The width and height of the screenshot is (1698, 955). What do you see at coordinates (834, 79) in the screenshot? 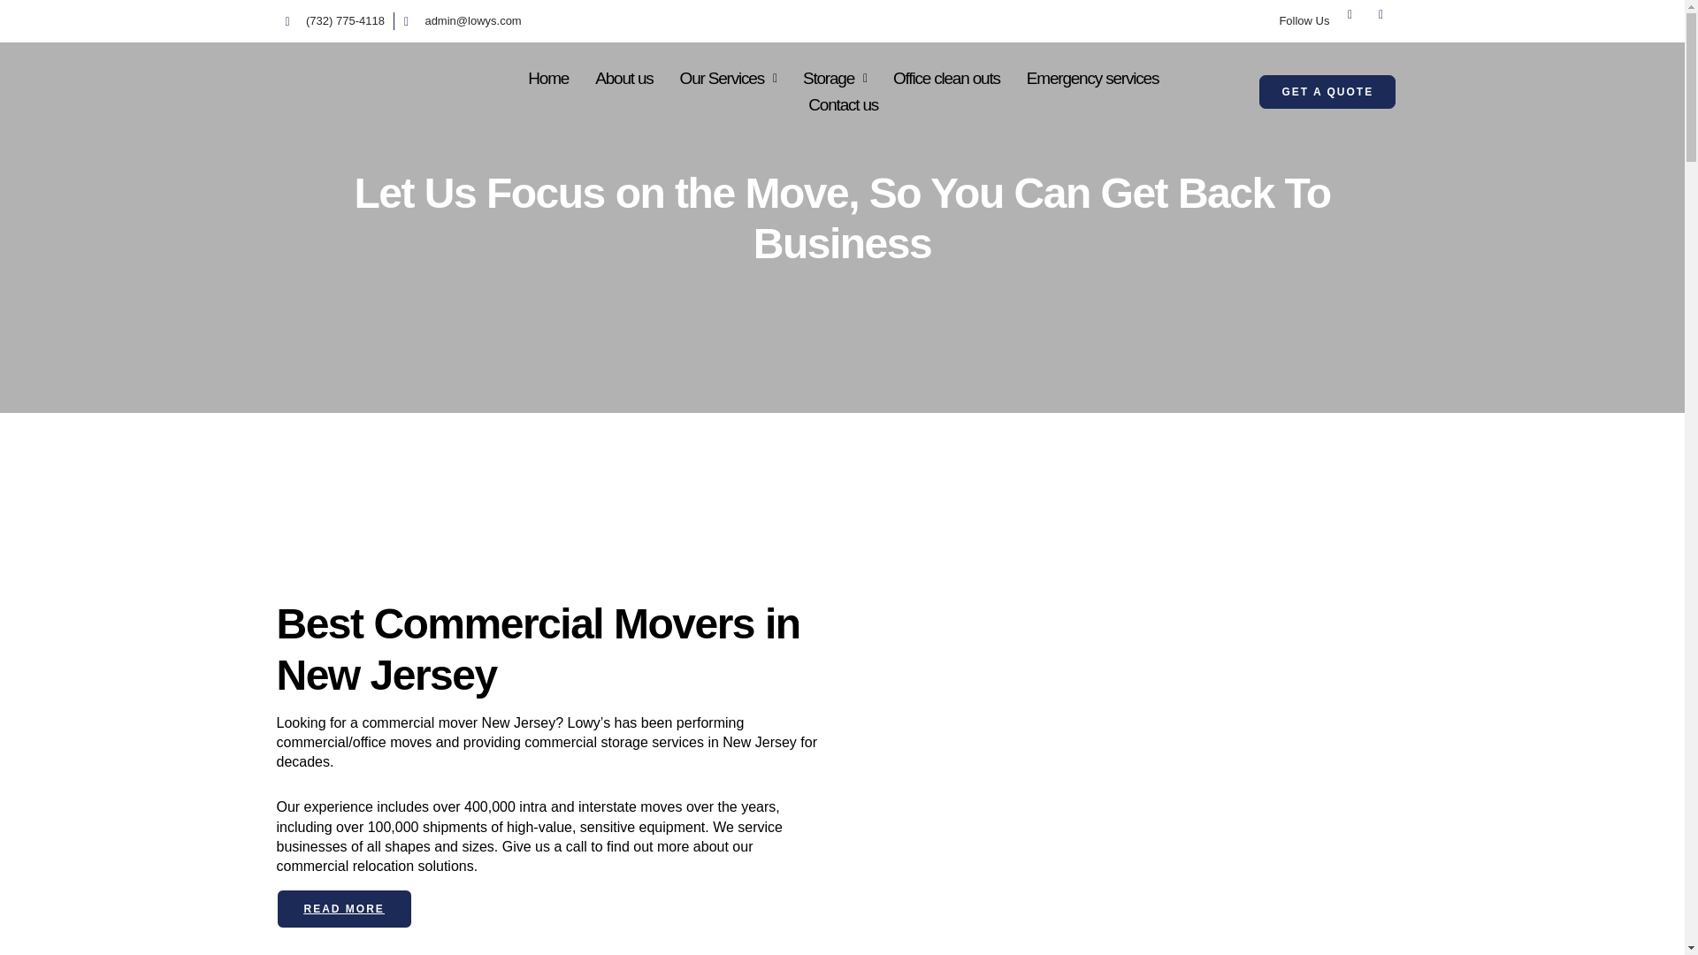
I see `Storage` at bounding box center [834, 79].